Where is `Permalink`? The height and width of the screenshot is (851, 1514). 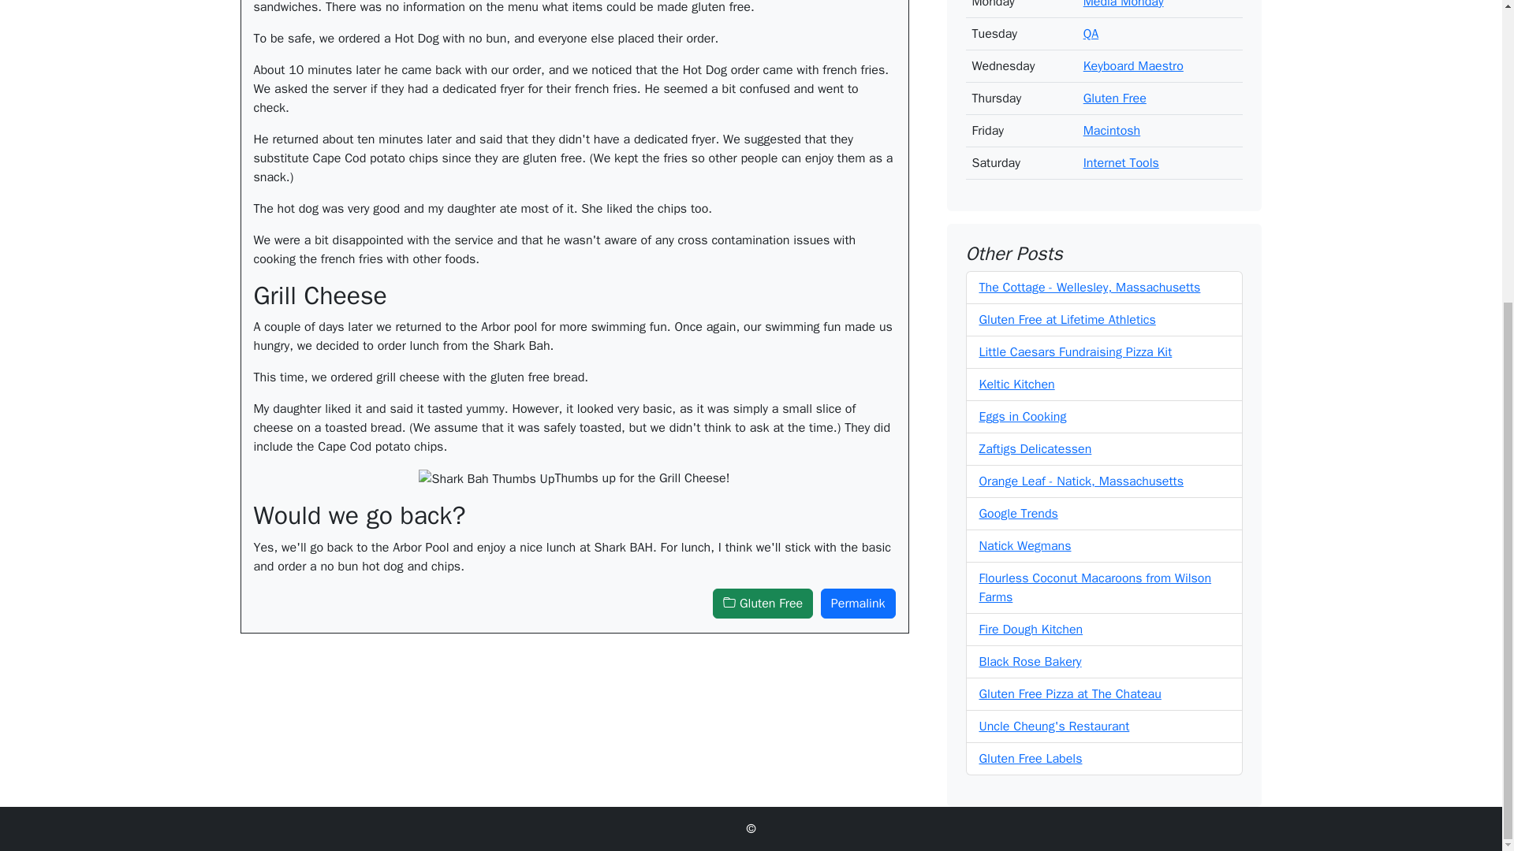 Permalink is located at coordinates (858, 604).